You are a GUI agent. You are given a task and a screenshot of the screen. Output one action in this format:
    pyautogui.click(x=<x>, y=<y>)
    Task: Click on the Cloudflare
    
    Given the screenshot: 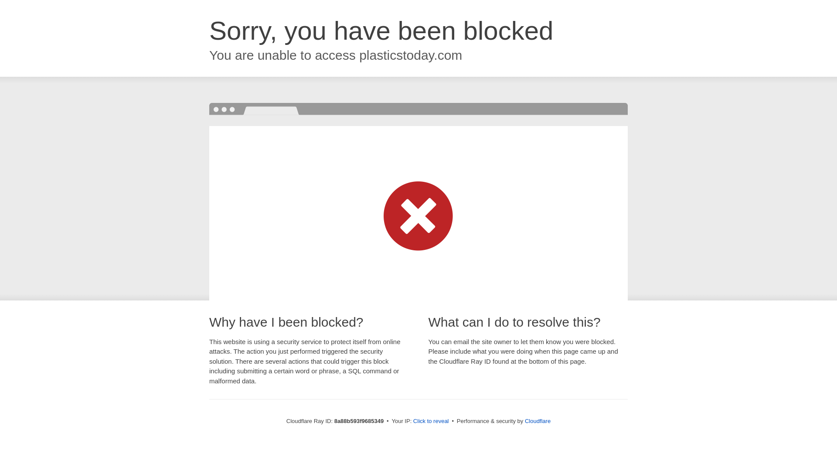 What is the action you would take?
    pyautogui.click(x=538, y=421)
    